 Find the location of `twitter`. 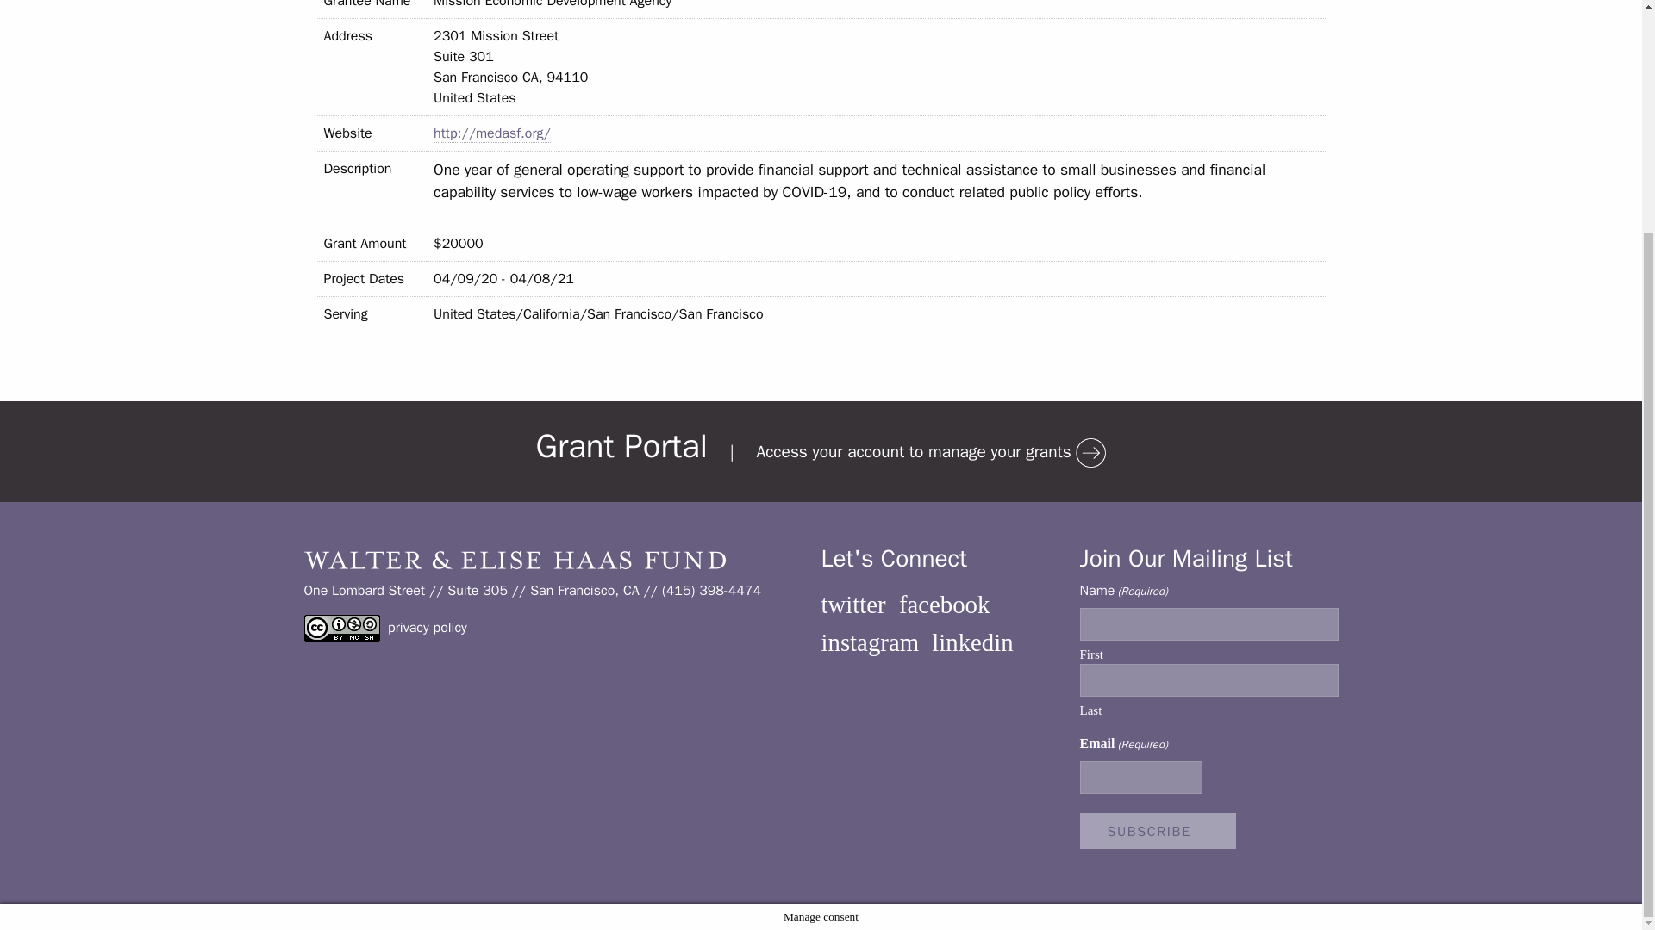

twitter is located at coordinates (853, 604).